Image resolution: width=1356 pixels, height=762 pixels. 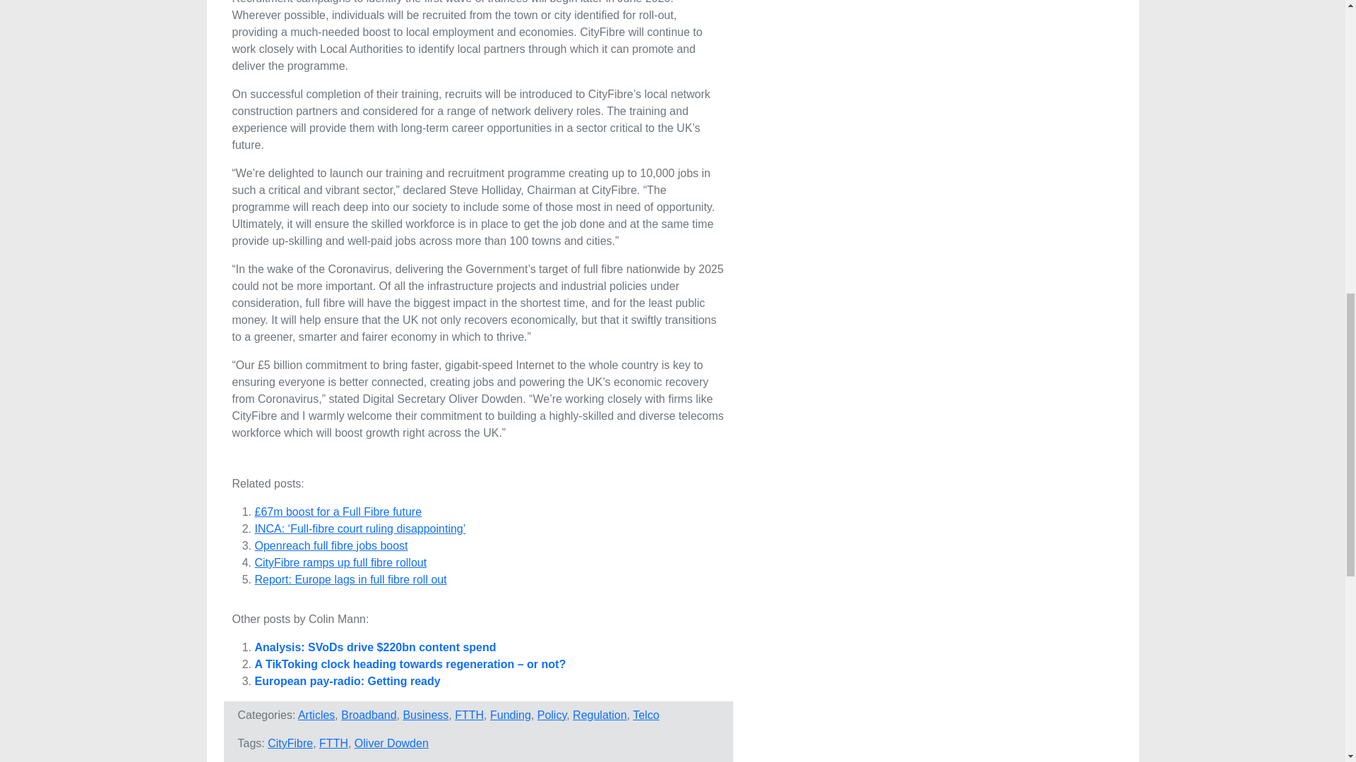 What do you see at coordinates (316, 715) in the screenshot?
I see `Articles` at bounding box center [316, 715].